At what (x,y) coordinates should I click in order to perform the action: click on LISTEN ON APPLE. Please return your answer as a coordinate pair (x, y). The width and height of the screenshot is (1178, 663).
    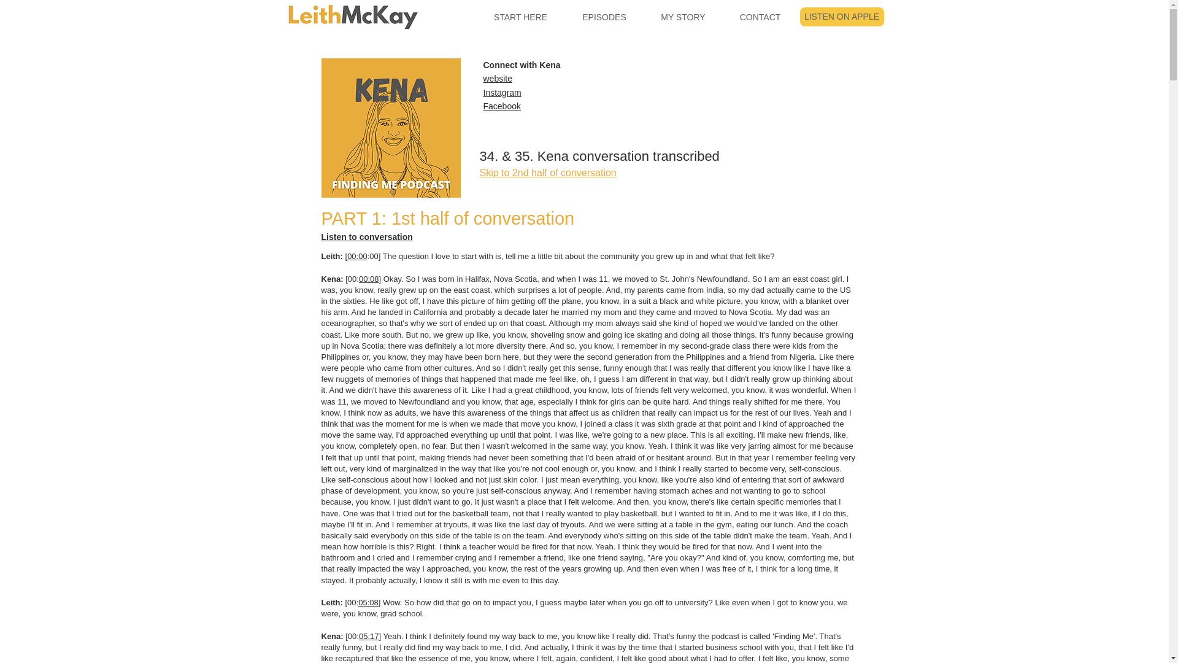
    Looking at the image, I should click on (842, 17).